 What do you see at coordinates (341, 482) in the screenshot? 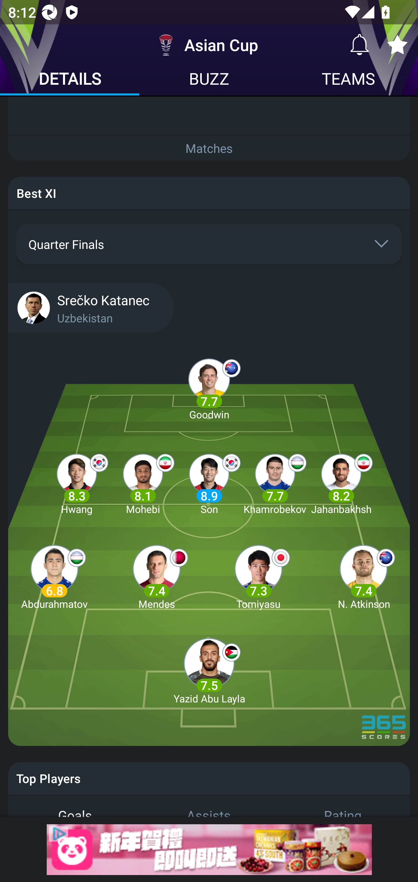
I see `Jahanbakhsh 8.2` at bounding box center [341, 482].